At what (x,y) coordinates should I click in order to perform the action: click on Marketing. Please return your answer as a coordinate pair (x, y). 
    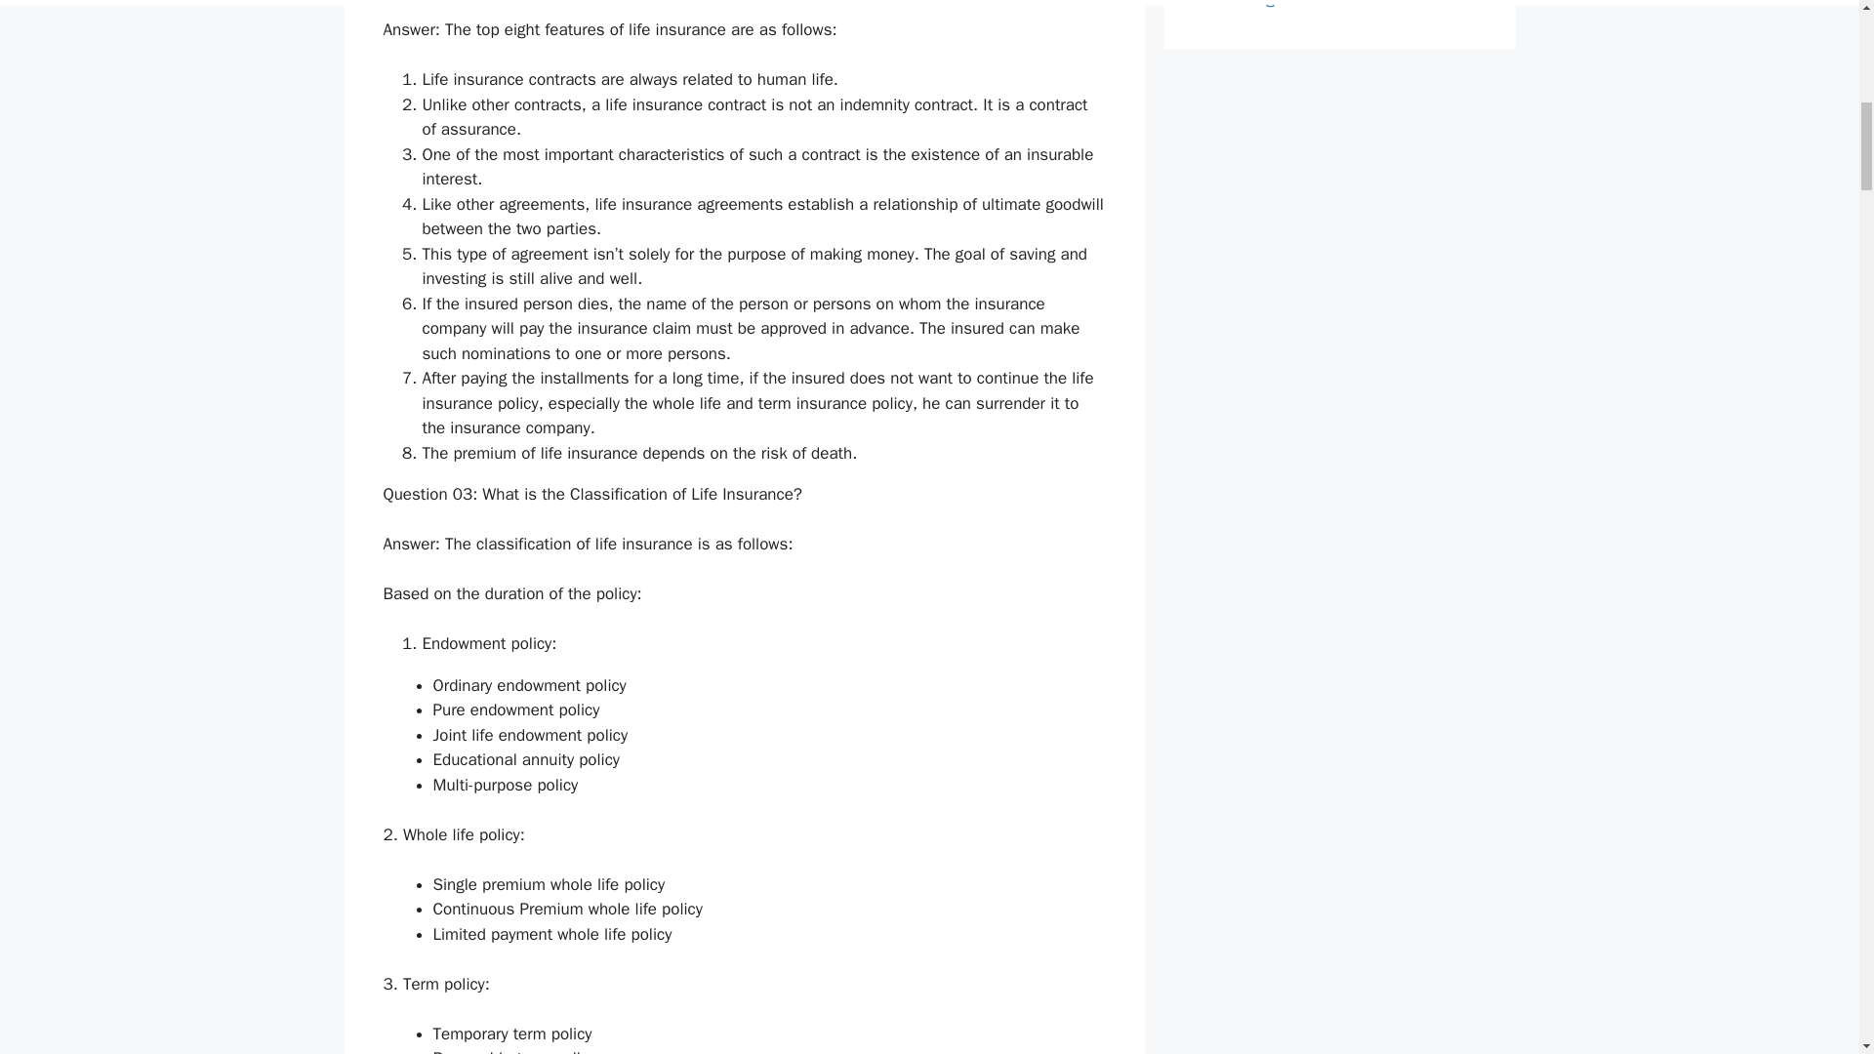
    Looking at the image, I should click on (1238, 4).